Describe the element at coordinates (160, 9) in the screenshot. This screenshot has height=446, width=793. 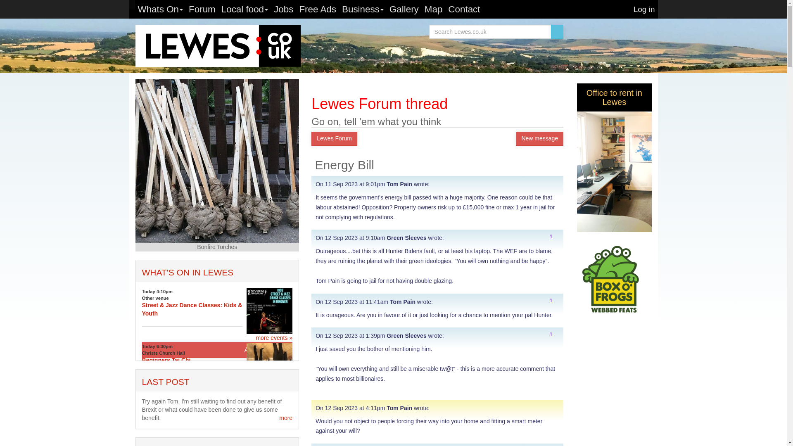
I see `Whats On` at that location.